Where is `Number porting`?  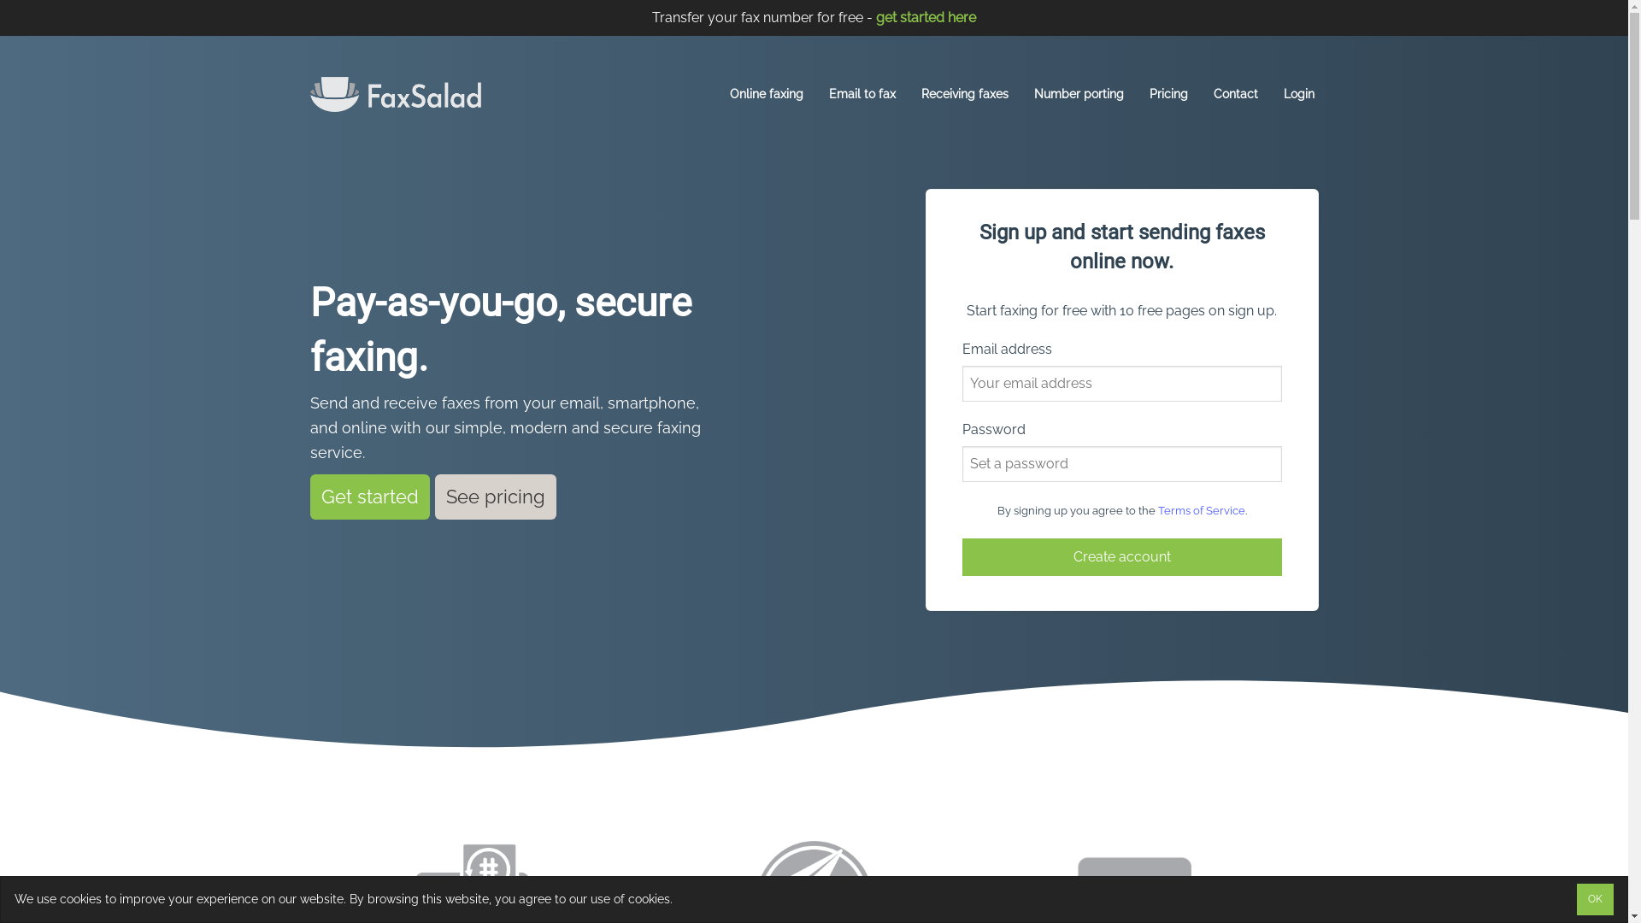 Number porting is located at coordinates (1079, 94).